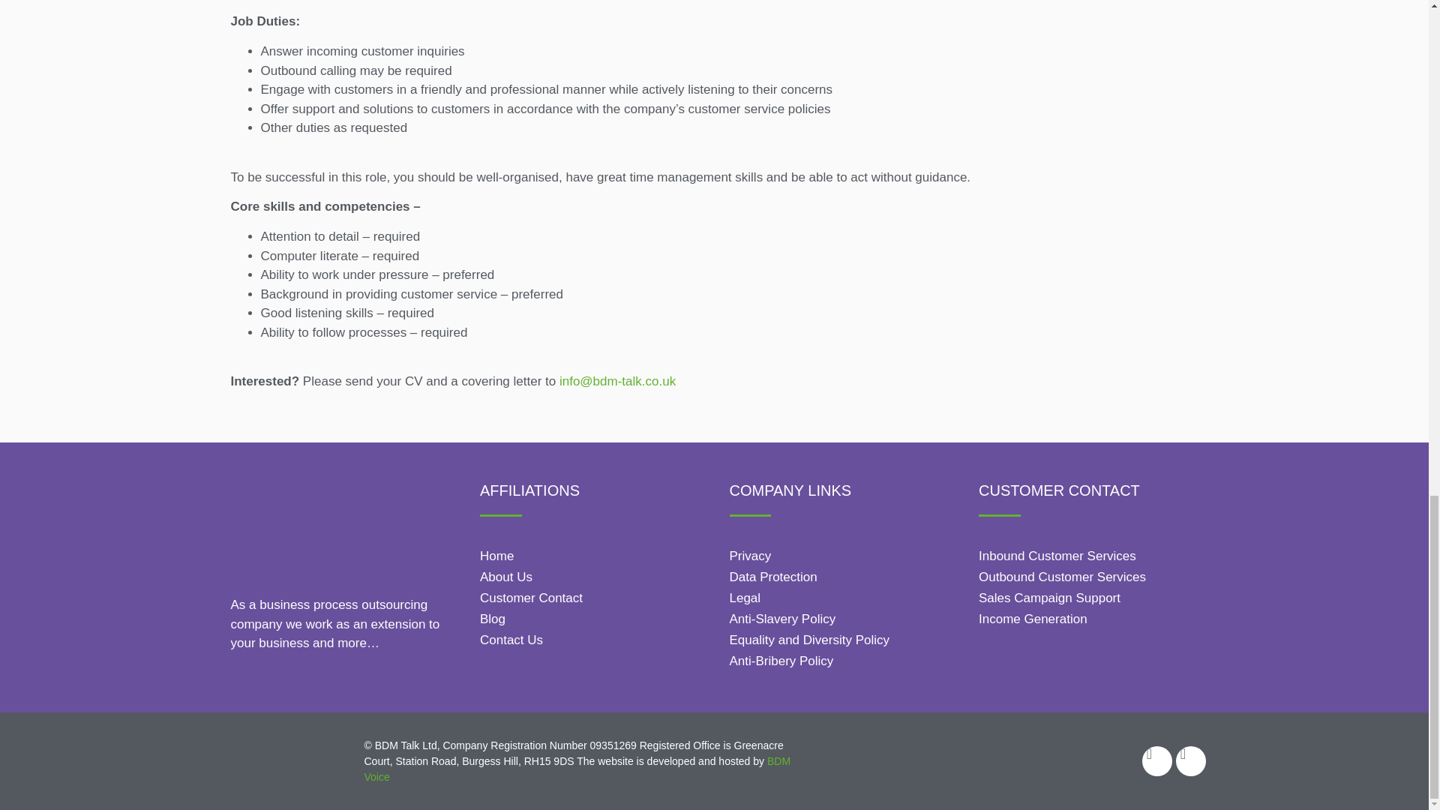 This screenshot has width=1440, height=810. Describe the element at coordinates (577, 769) in the screenshot. I see `BDM Voice` at that location.